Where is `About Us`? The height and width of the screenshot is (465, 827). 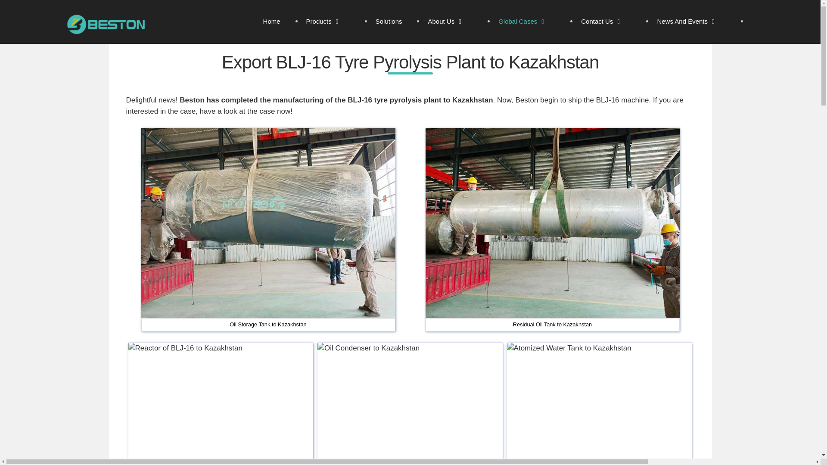 About Us is located at coordinates (454, 22).